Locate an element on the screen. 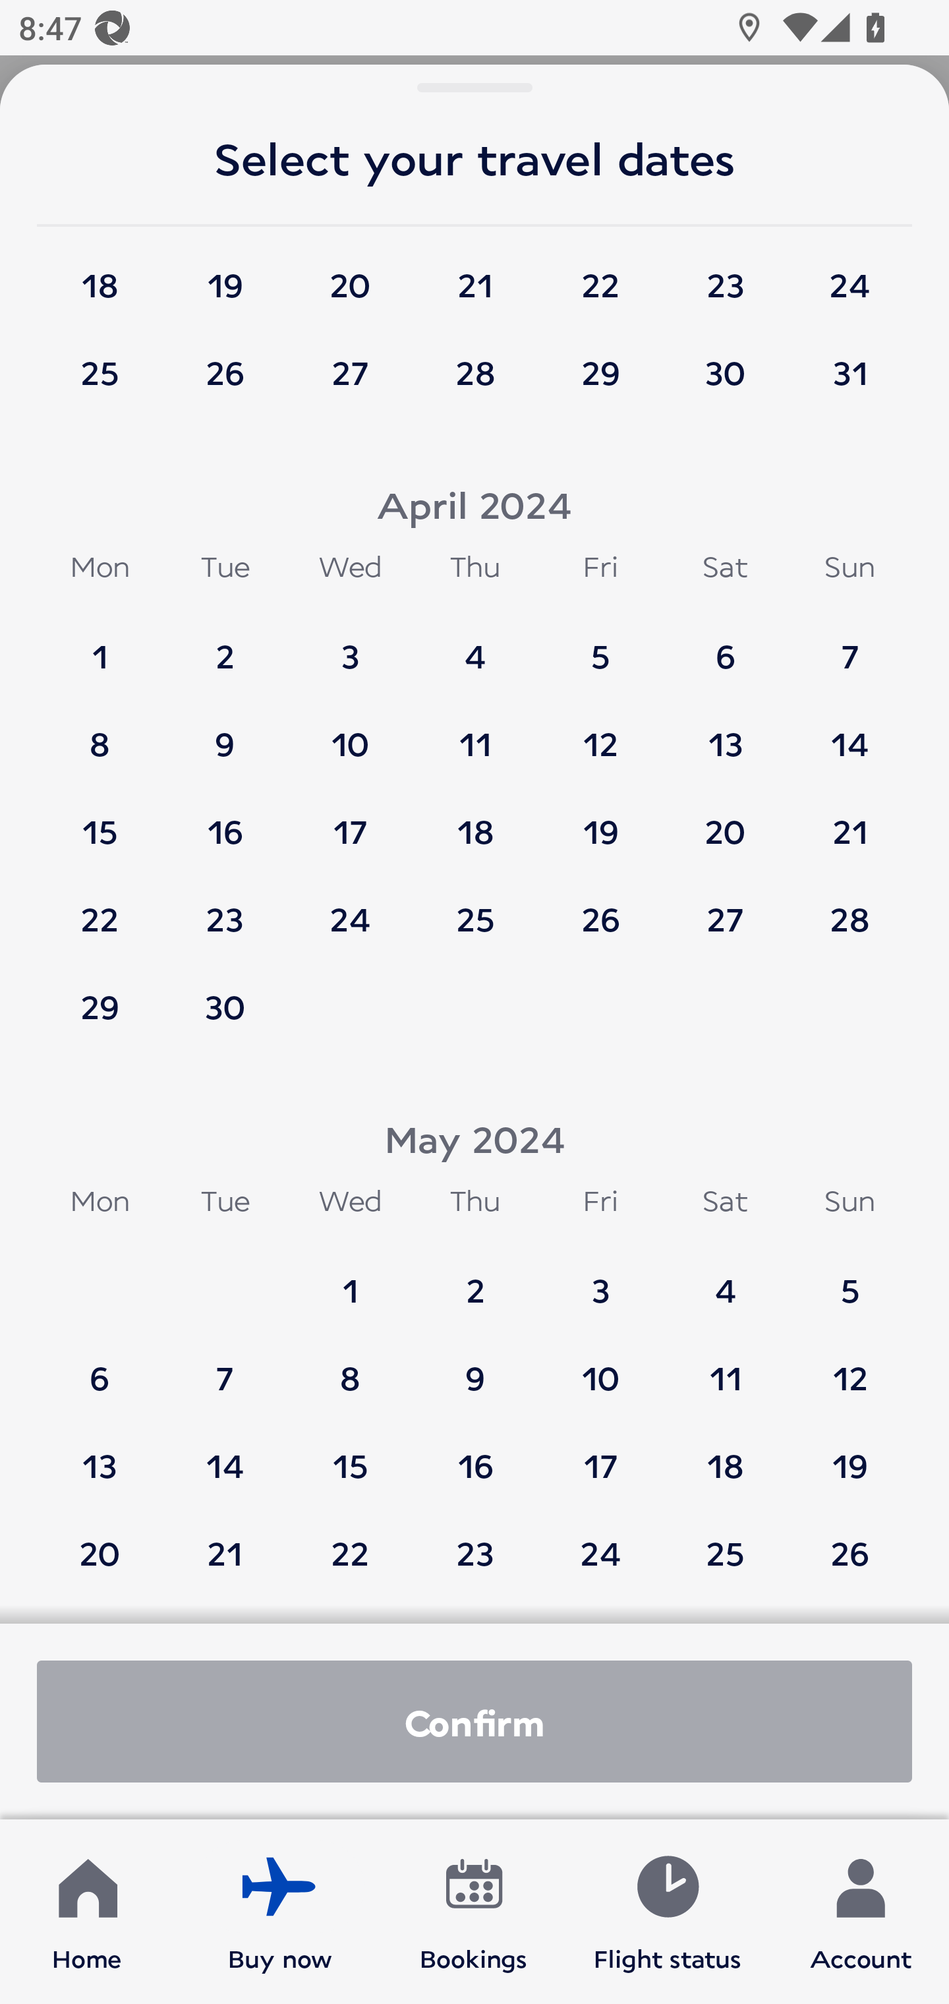 The height and width of the screenshot is (2004, 949). Bookings is located at coordinates (474, 1912).